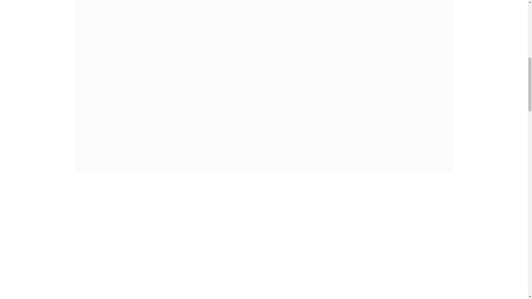 Image resolution: width=532 pixels, height=299 pixels. What do you see at coordinates (264, 204) in the screenshot?
I see `Our most loved ones!` at bounding box center [264, 204].